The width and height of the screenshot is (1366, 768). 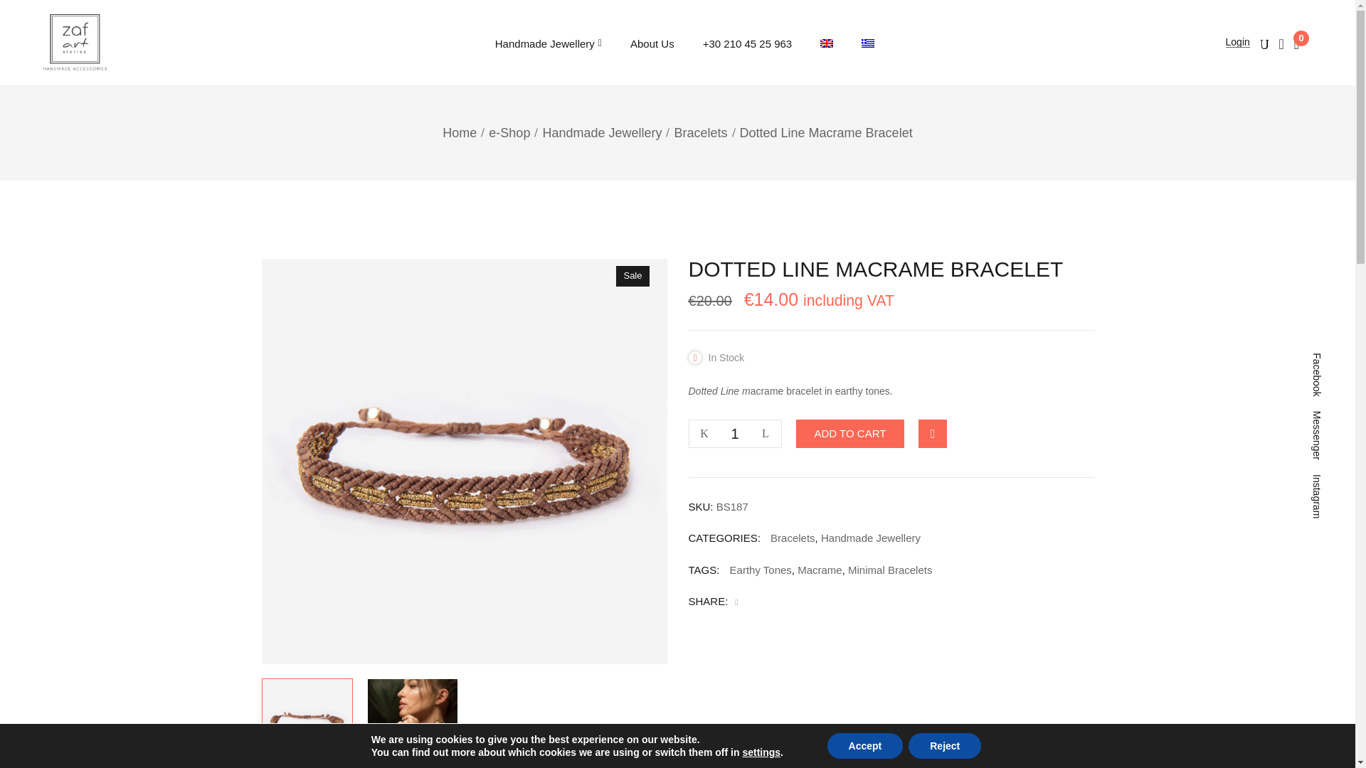 I want to click on 1, so click(x=734, y=433).